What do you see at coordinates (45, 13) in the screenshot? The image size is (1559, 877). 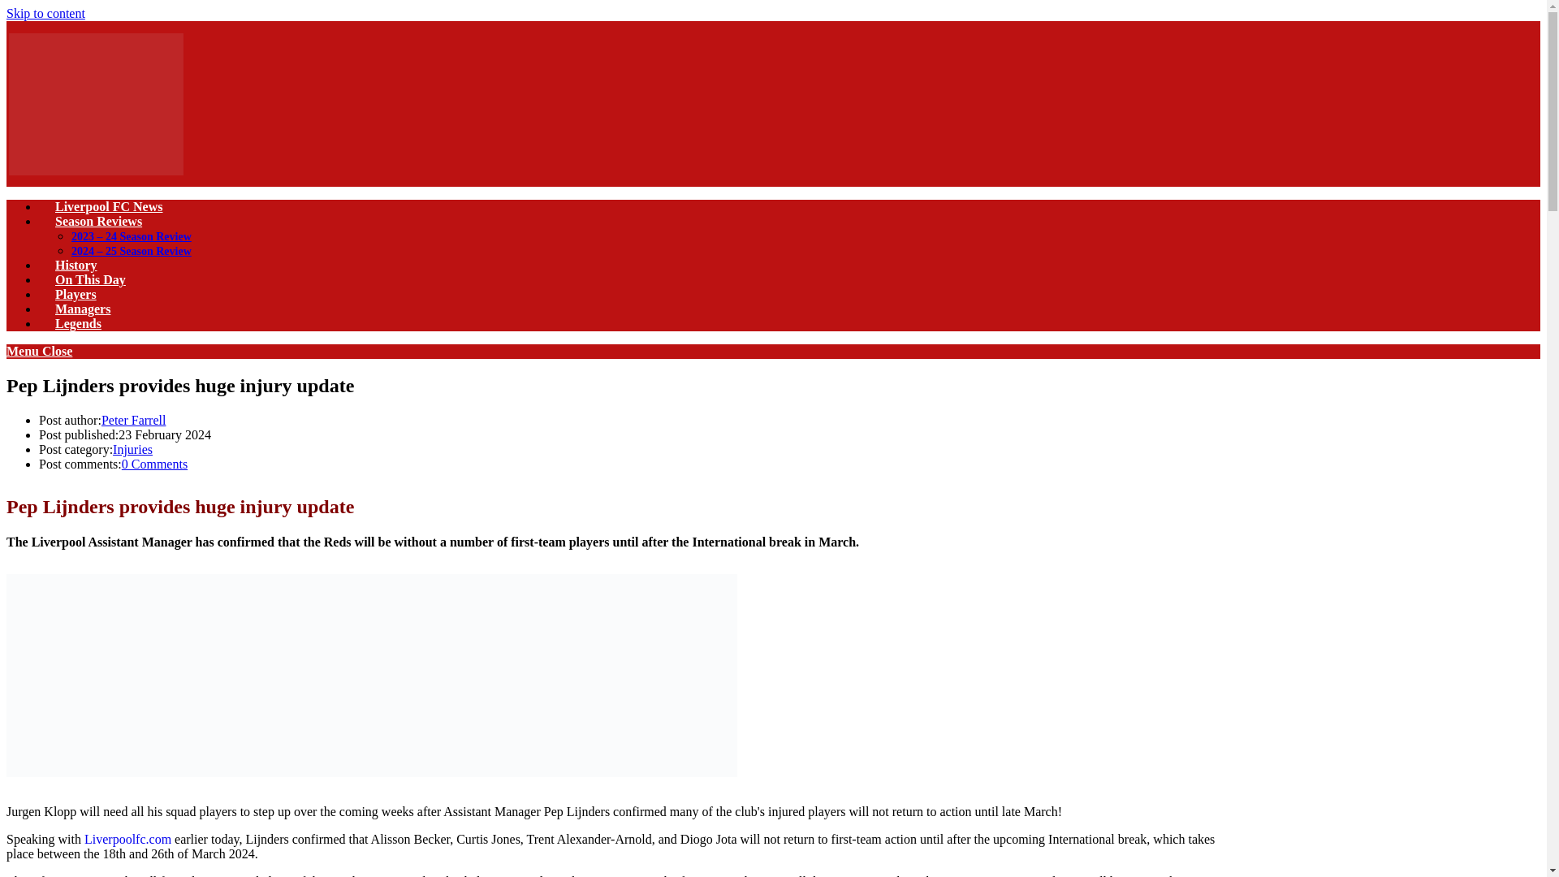 I see `Skip to content` at bounding box center [45, 13].